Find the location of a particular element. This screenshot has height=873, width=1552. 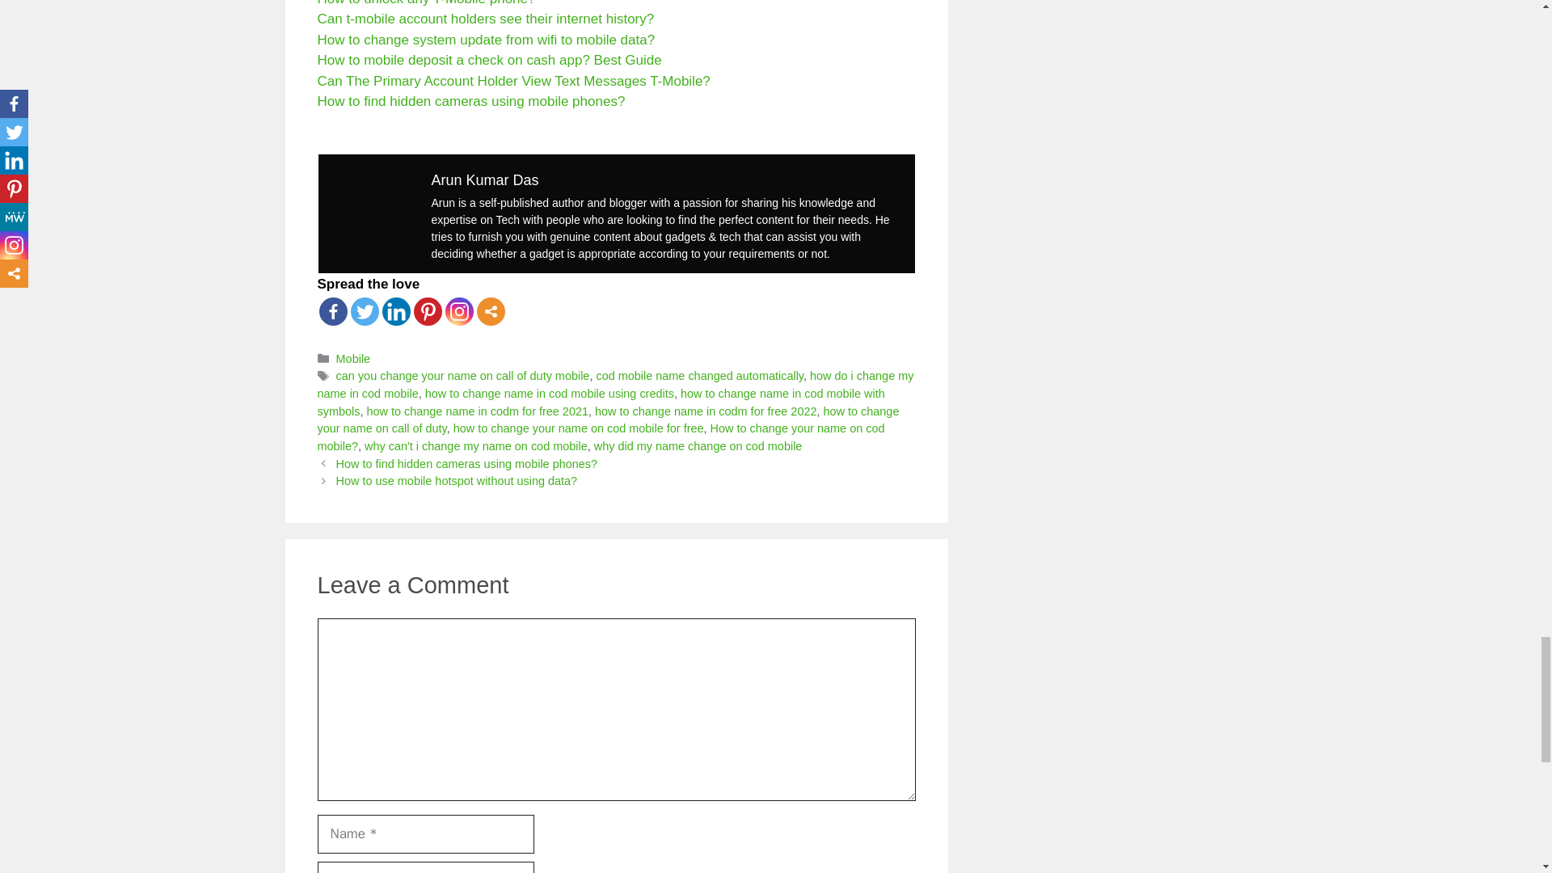

Can The Primary Account Holder View Text Messages T-Mobile? is located at coordinates (512, 81).